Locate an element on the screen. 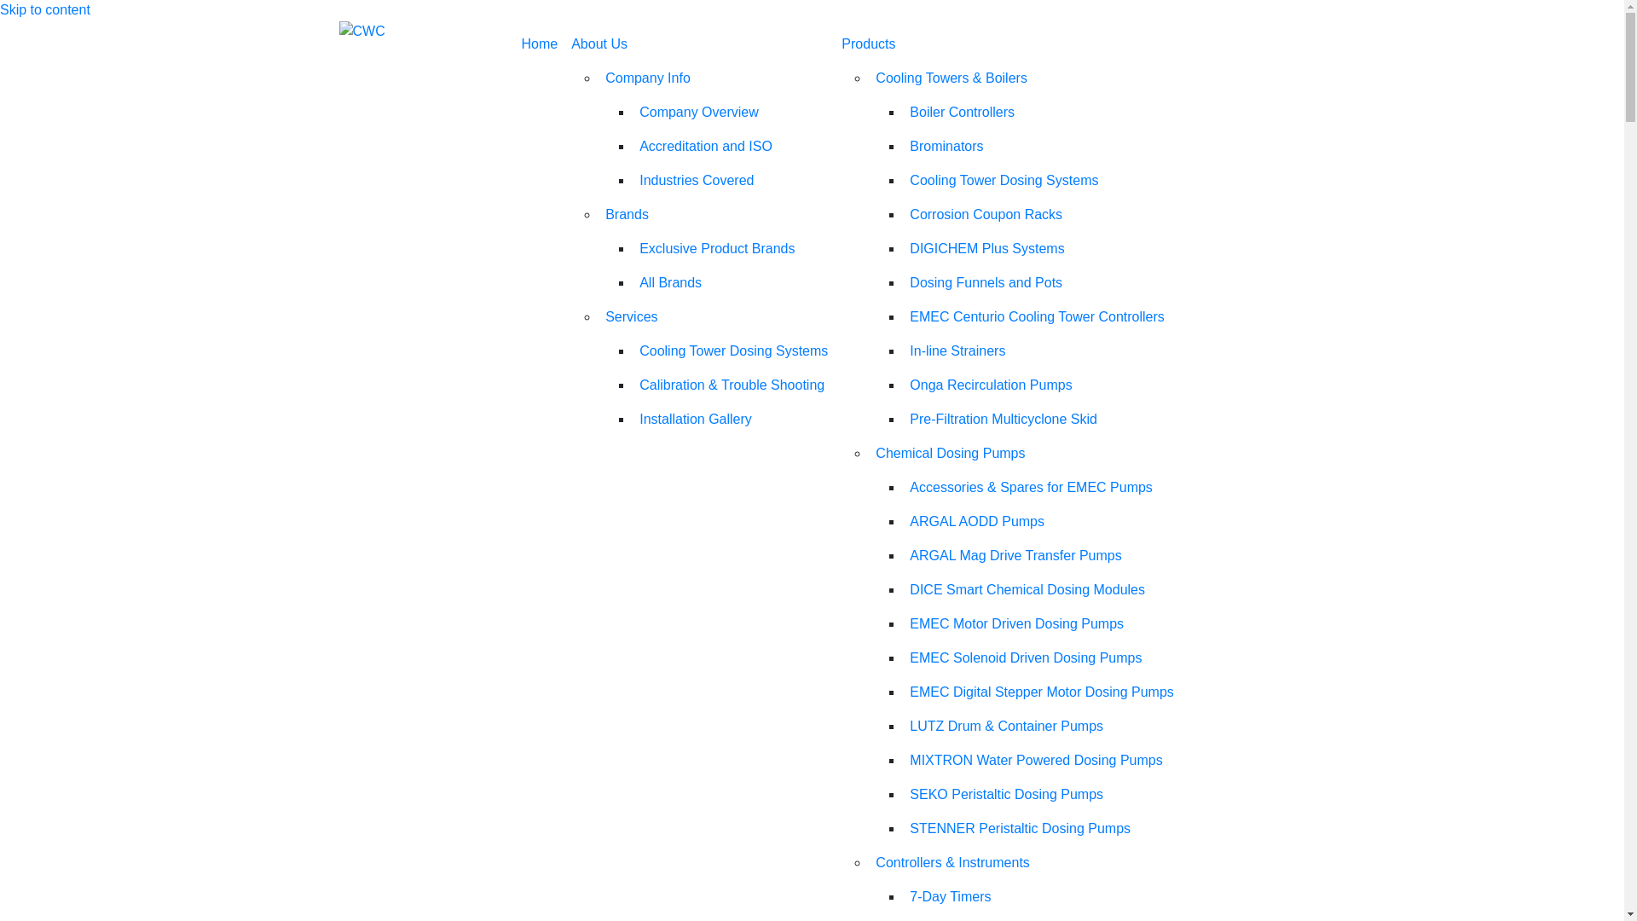  Calibration & Trouble Shooting is located at coordinates (733, 385).